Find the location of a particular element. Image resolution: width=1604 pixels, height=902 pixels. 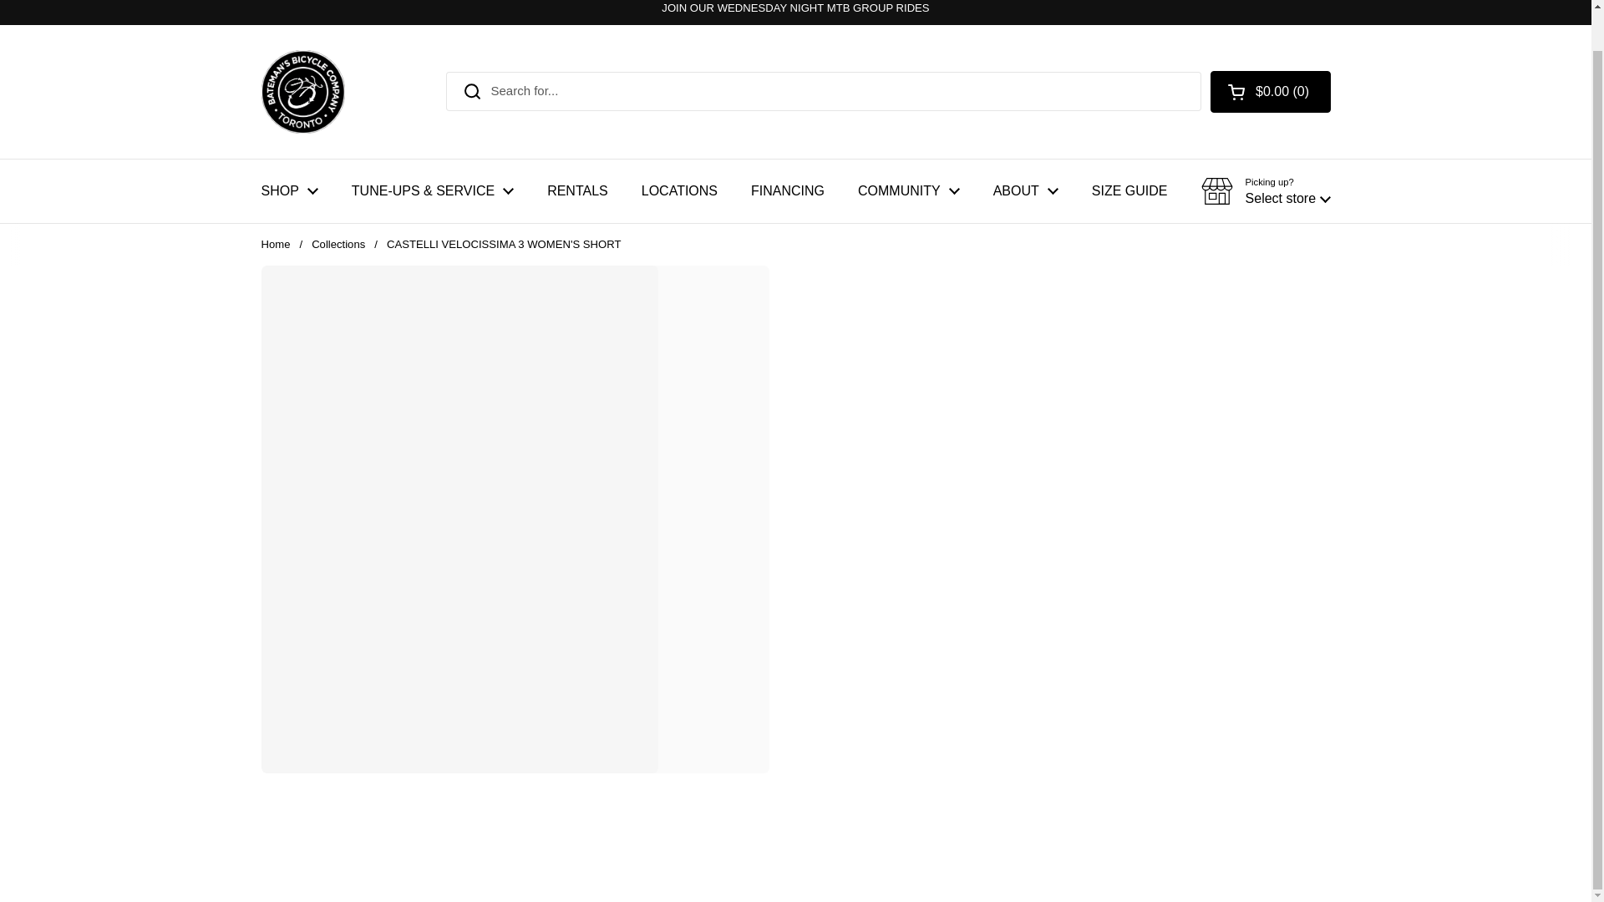

SHOP is located at coordinates (288, 190).